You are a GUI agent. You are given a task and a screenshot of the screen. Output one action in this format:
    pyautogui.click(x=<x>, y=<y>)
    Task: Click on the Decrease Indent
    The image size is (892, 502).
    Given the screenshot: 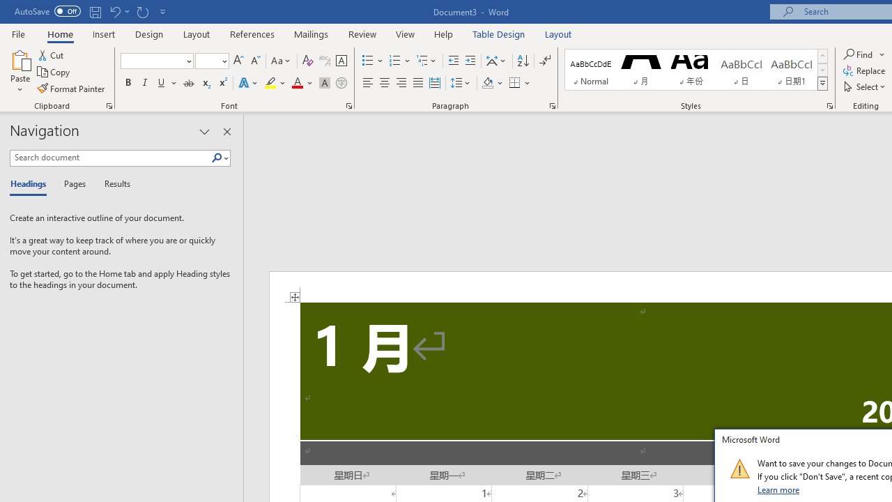 What is the action you would take?
    pyautogui.click(x=453, y=61)
    